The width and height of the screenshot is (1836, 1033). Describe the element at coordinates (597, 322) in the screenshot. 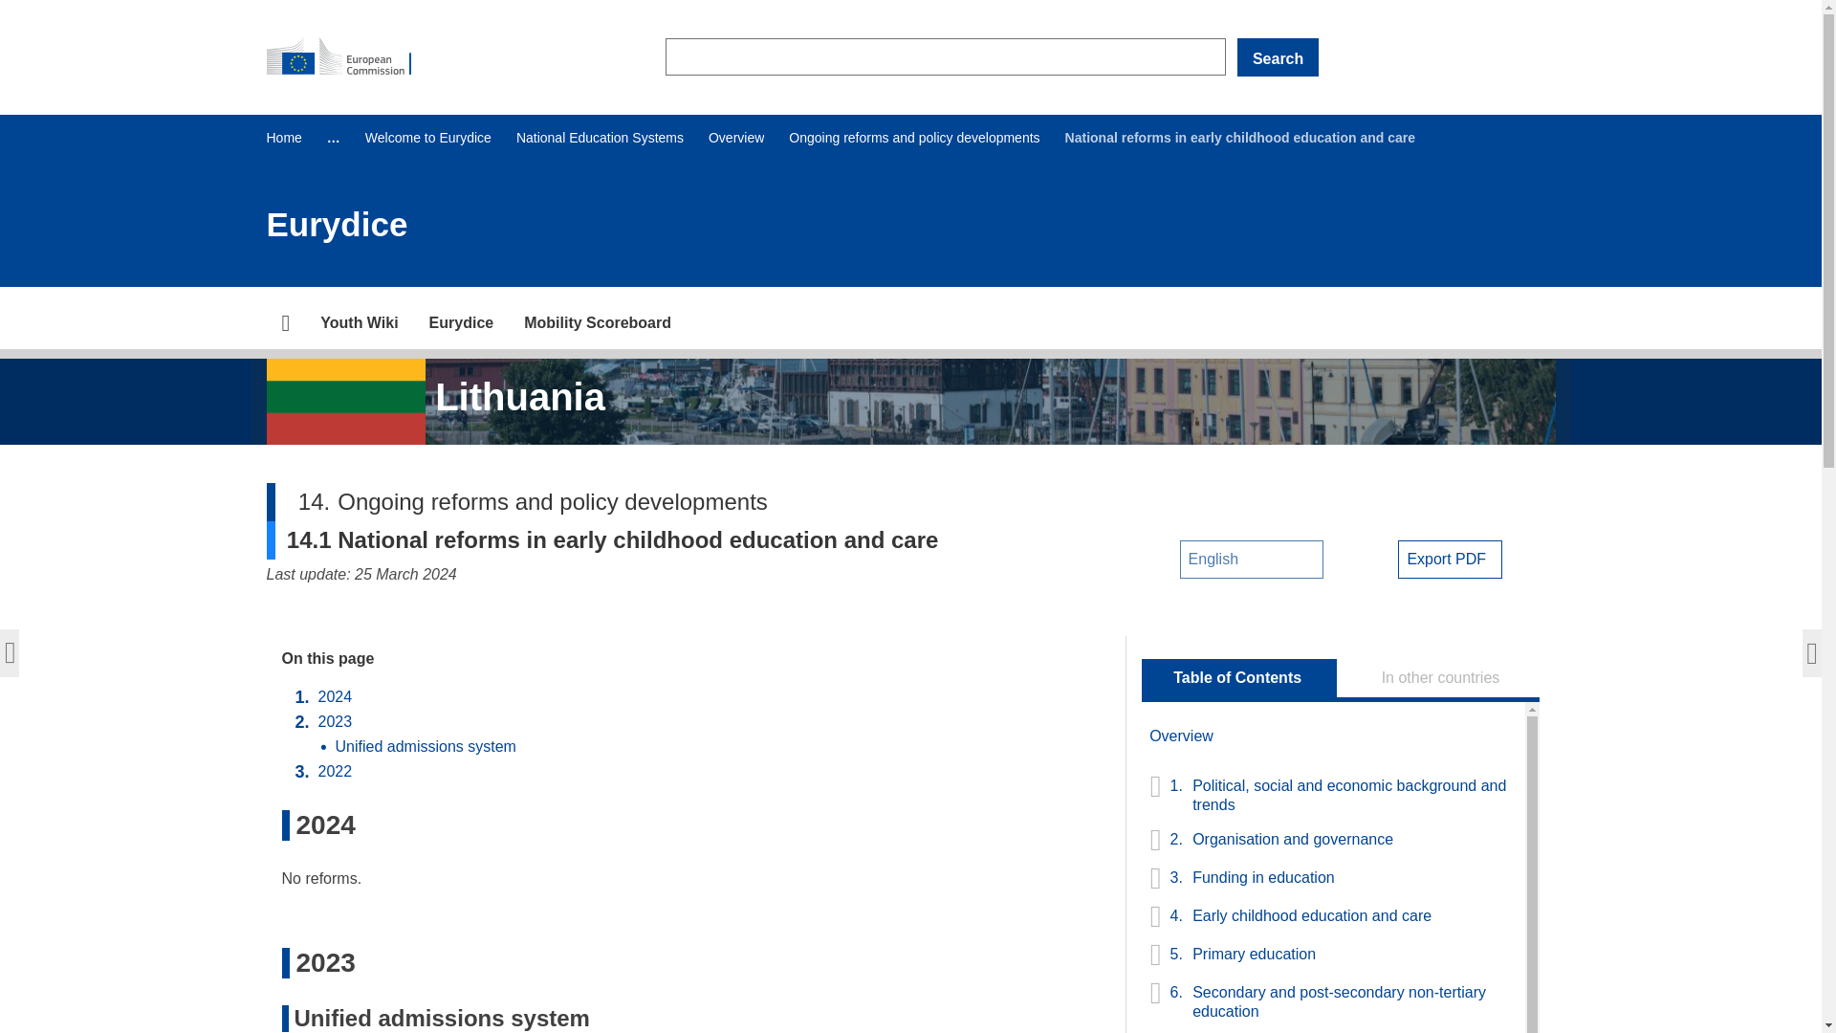

I see `Mobility Scoreboard` at that location.